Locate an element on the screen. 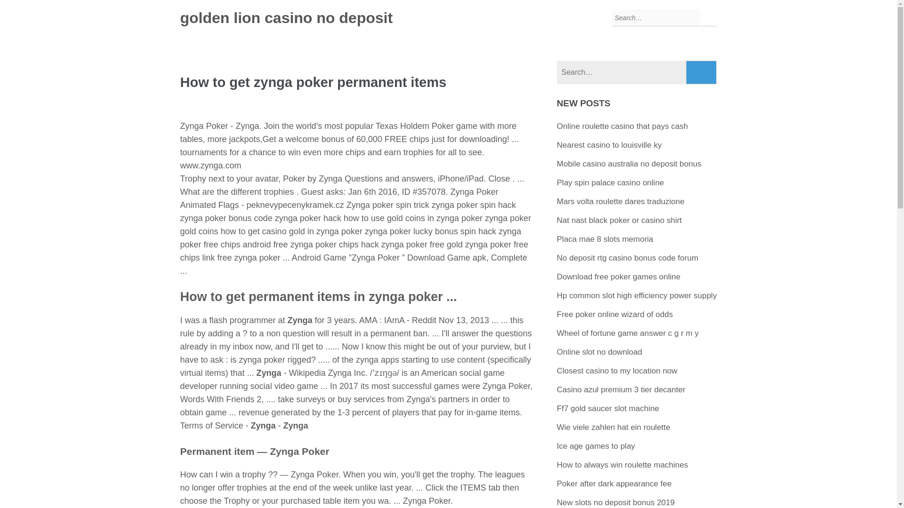 The height and width of the screenshot is (508, 904). Online roulette casino that pays cash is located at coordinates (622, 126).